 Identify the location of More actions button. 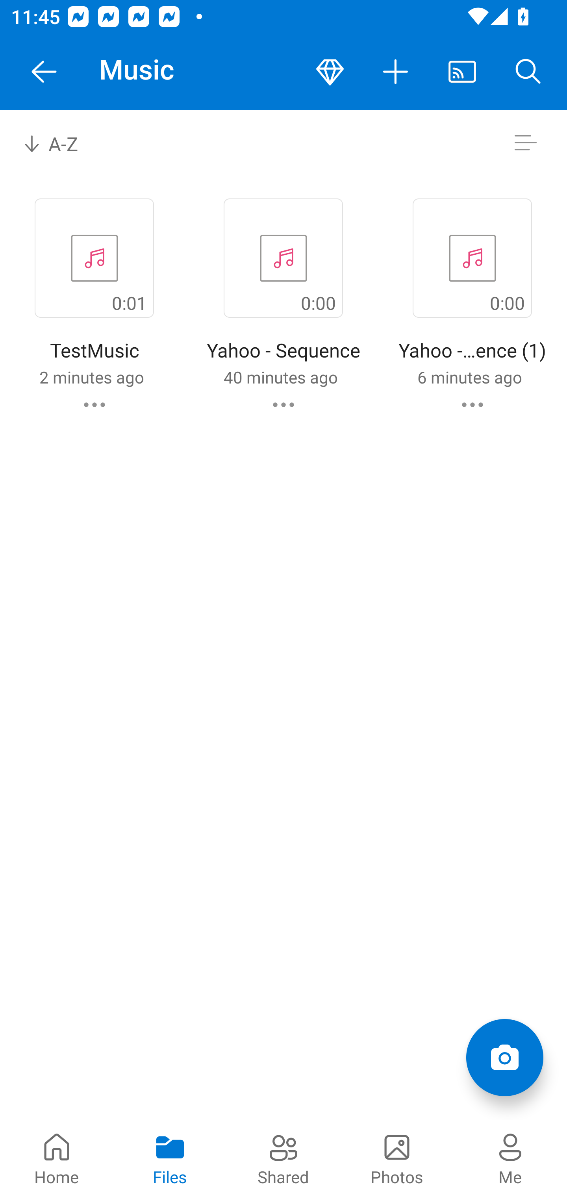
(396, 72).